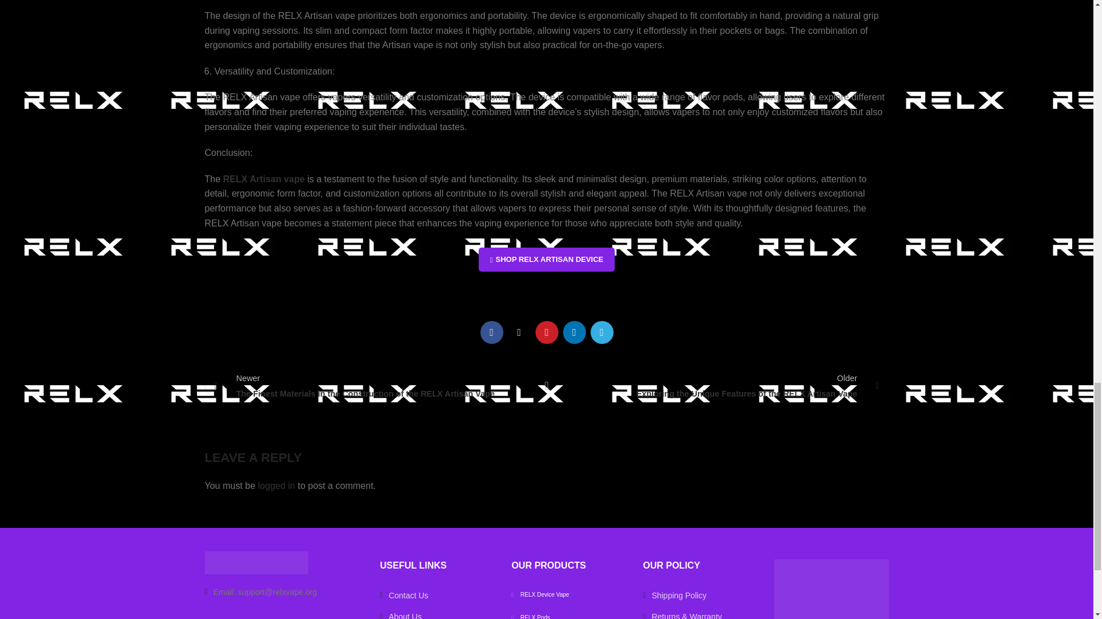  What do you see at coordinates (437, 614) in the screenshot?
I see `About Us` at bounding box center [437, 614].